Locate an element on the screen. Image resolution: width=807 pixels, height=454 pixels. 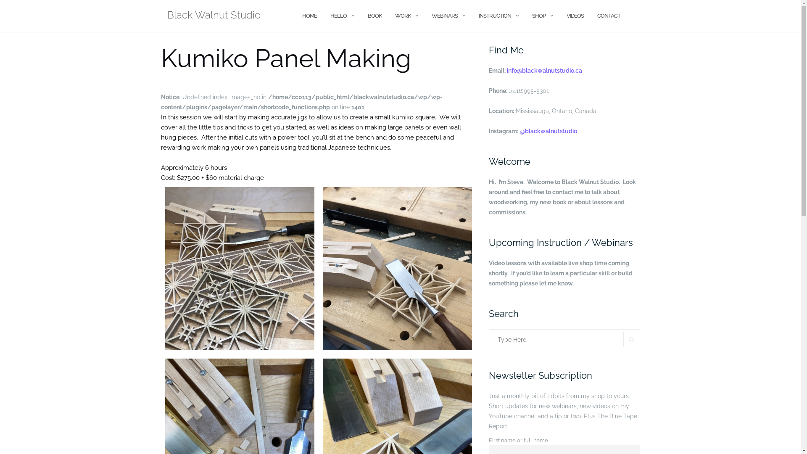
VIDEOS is located at coordinates (575, 16).